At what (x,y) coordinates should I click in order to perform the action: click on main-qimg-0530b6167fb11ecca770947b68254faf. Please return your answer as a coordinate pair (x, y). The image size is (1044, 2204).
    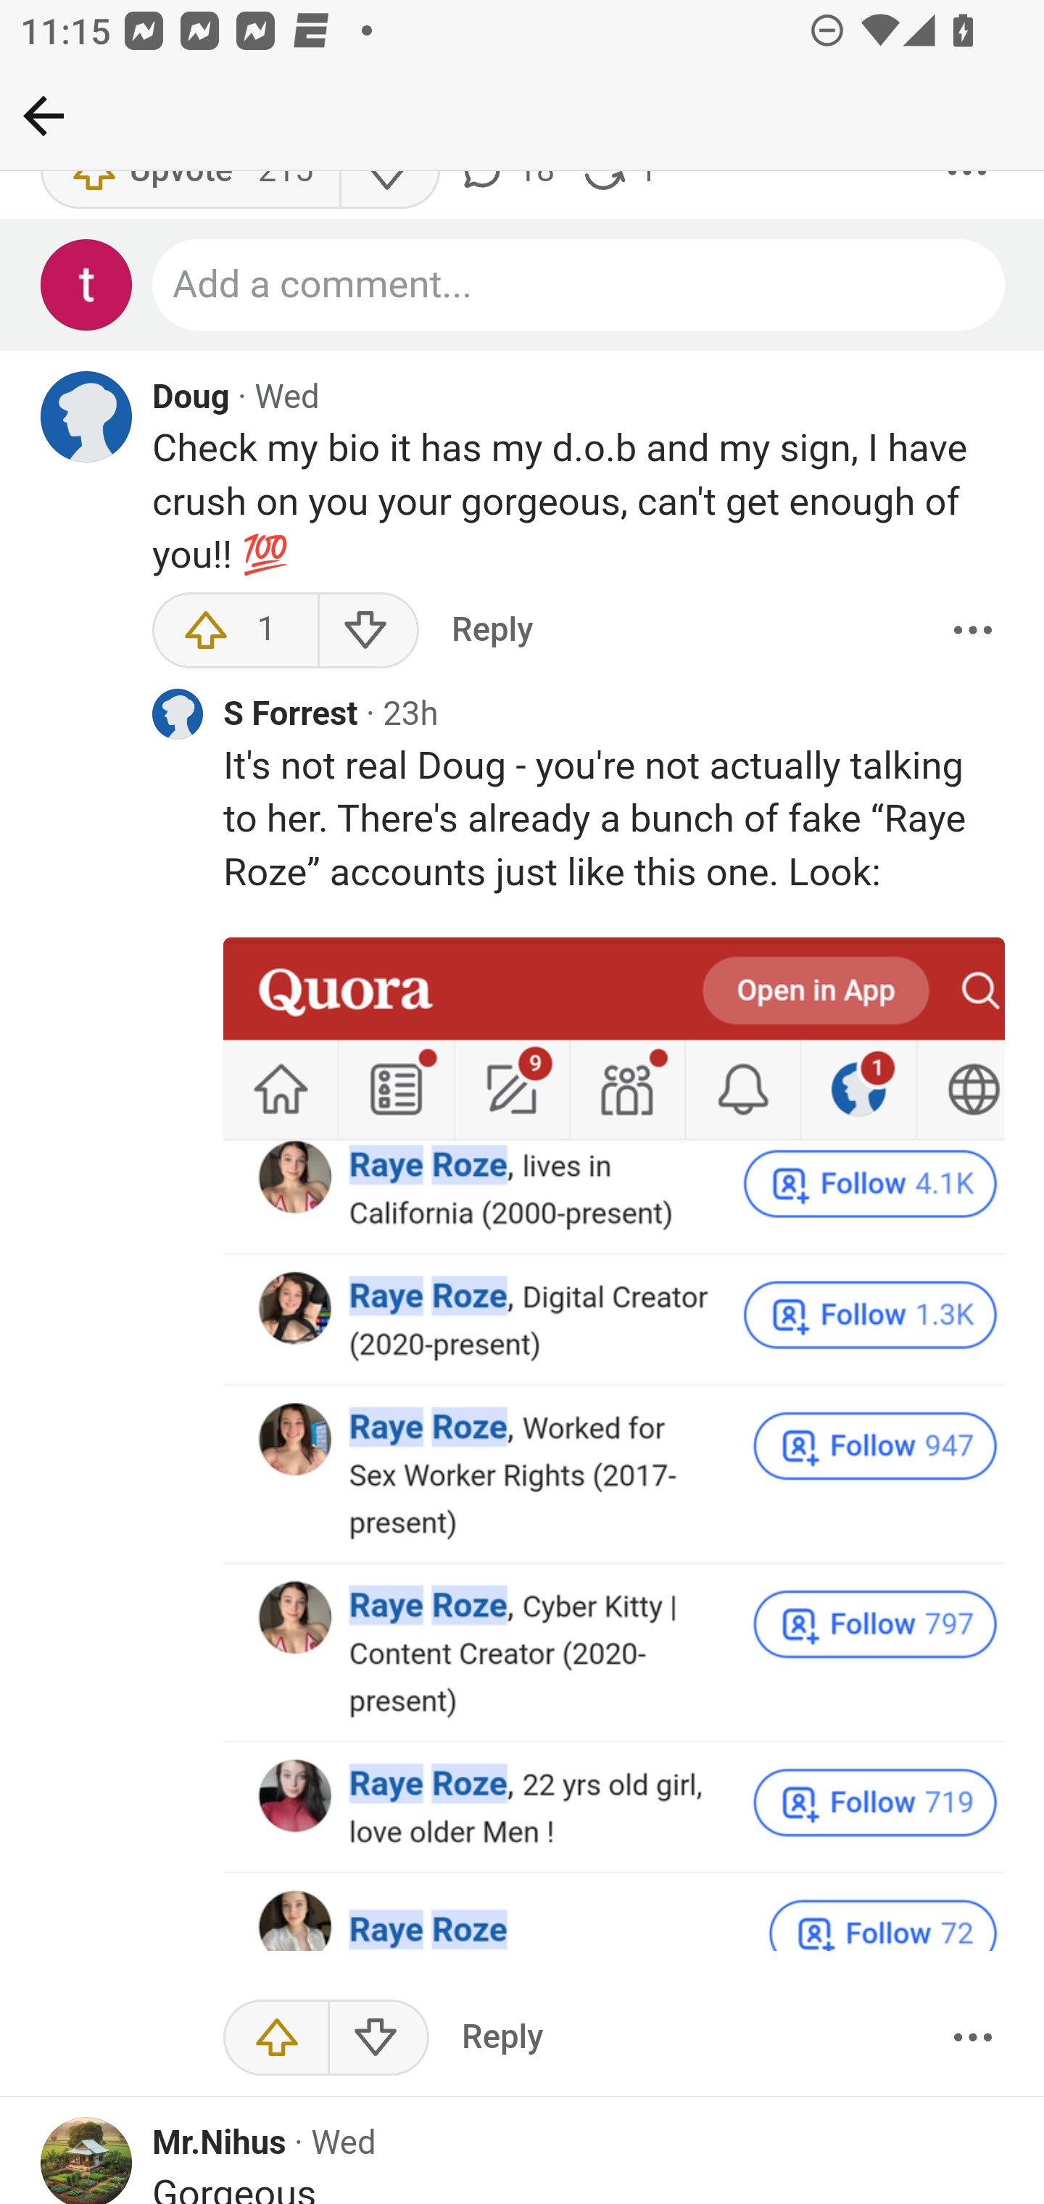
    Looking at the image, I should click on (615, 1446).